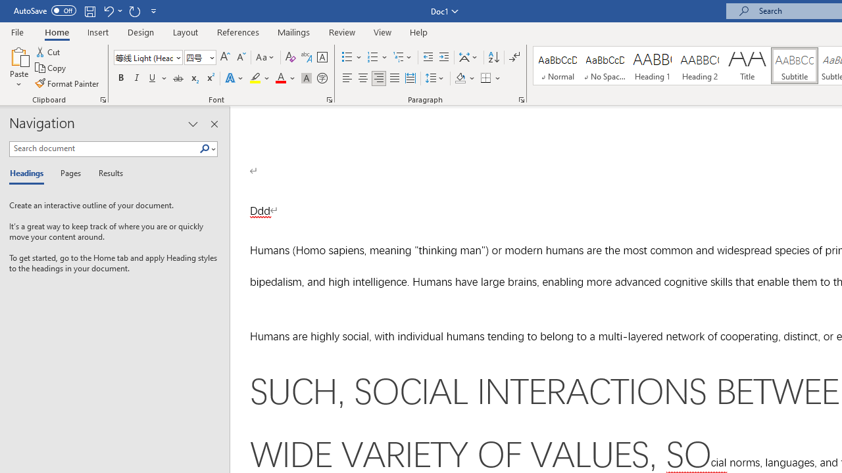  What do you see at coordinates (266, 58) in the screenshot?
I see `Change Case` at bounding box center [266, 58].